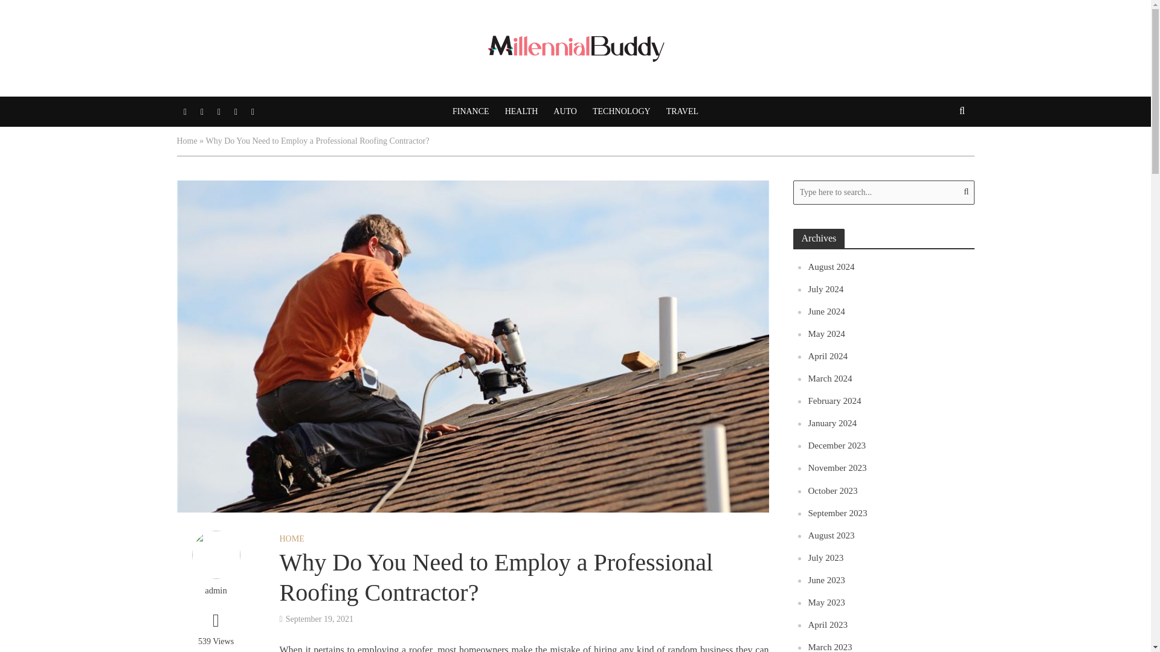 The width and height of the screenshot is (1160, 652). I want to click on HOME, so click(291, 540).